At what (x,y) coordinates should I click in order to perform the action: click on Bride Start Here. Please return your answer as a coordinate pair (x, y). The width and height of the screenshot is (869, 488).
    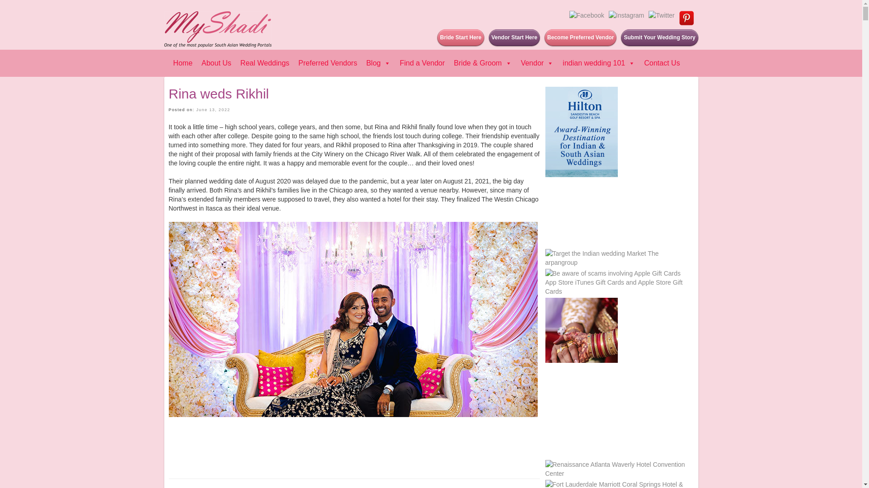
    Looking at the image, I should click on (460, 37).